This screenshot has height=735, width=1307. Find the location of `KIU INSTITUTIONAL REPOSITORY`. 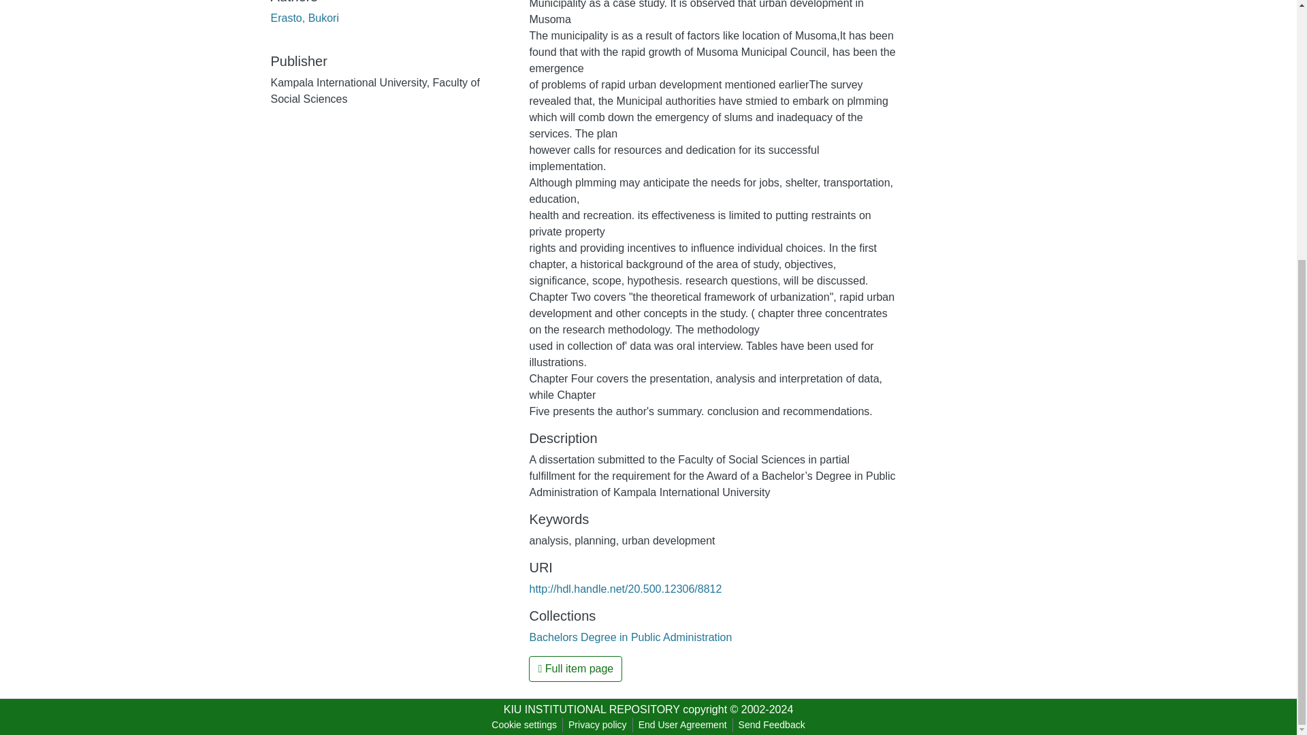

KIU INSTITUTIONAL REPOSITORY is located at coordinates (591, 709).